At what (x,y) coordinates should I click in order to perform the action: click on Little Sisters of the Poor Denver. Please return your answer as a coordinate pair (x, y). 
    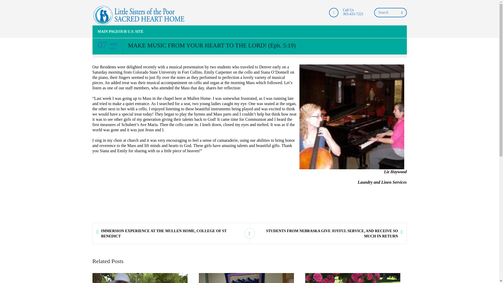
    Looking at the image, I should click on (139, 15).